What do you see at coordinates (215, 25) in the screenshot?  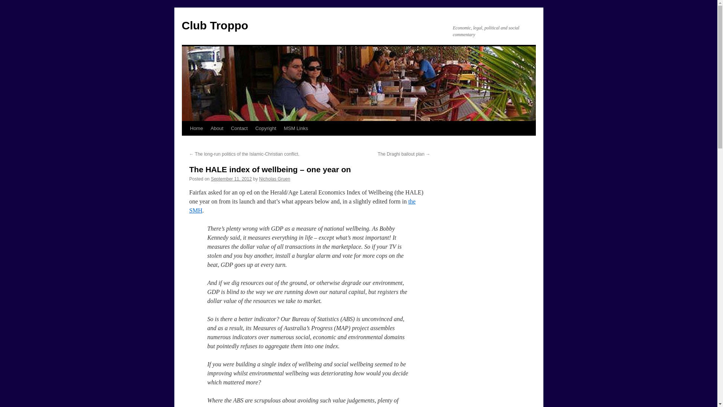 I see `Club Troppo` at bounding box center [215, 25].